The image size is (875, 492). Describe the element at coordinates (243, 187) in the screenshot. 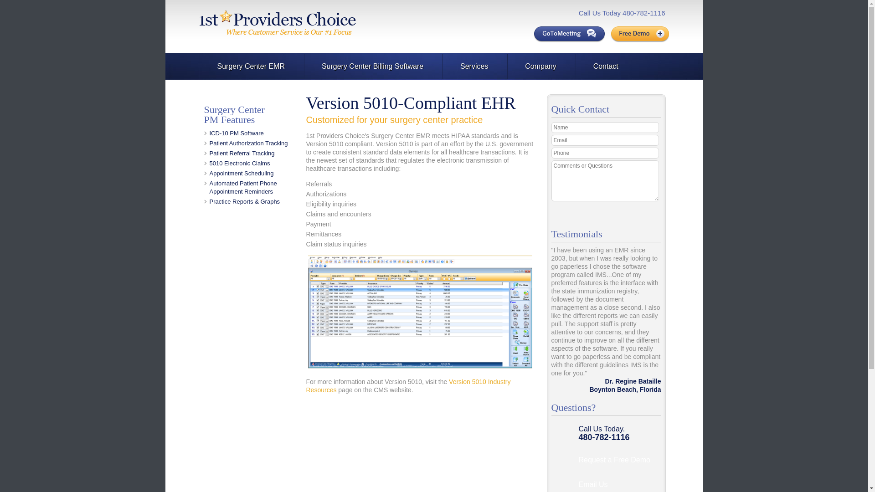

I see `Automated Patient Phone Appointment Reminders` at that location.